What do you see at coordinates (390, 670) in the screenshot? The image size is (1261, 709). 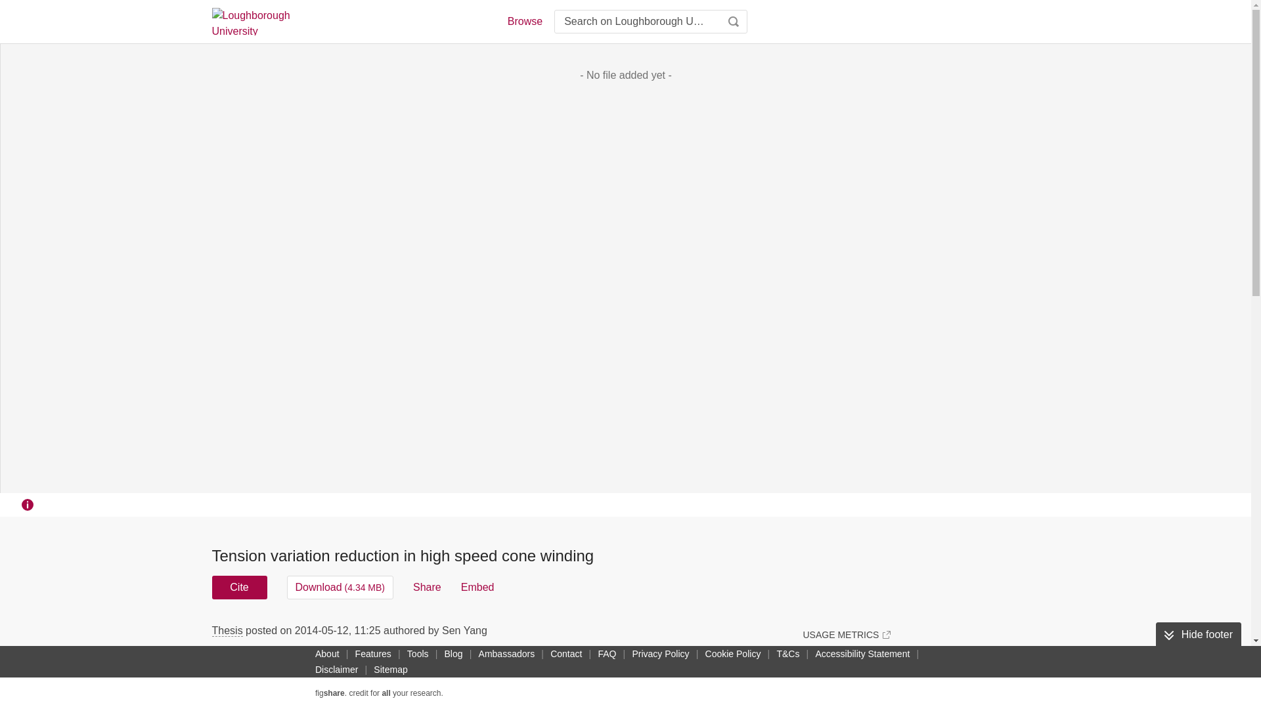 I see `Sitemap` at bounding box center [390, 670].